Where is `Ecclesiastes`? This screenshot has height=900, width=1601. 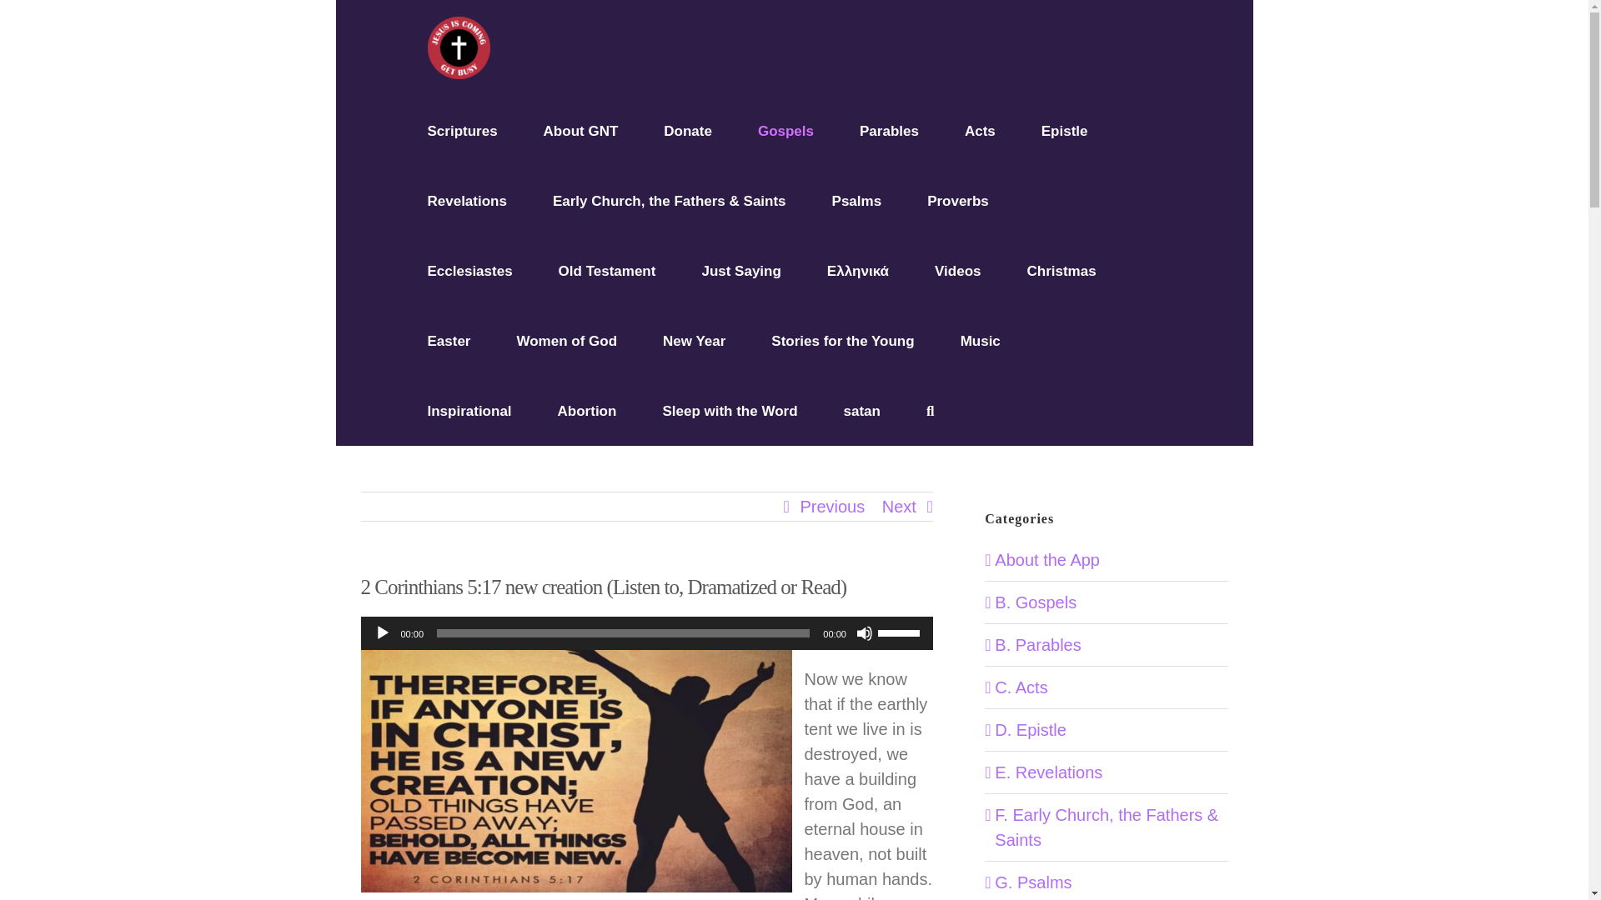 Ecclesiastes is located at coordinates (469, 270).